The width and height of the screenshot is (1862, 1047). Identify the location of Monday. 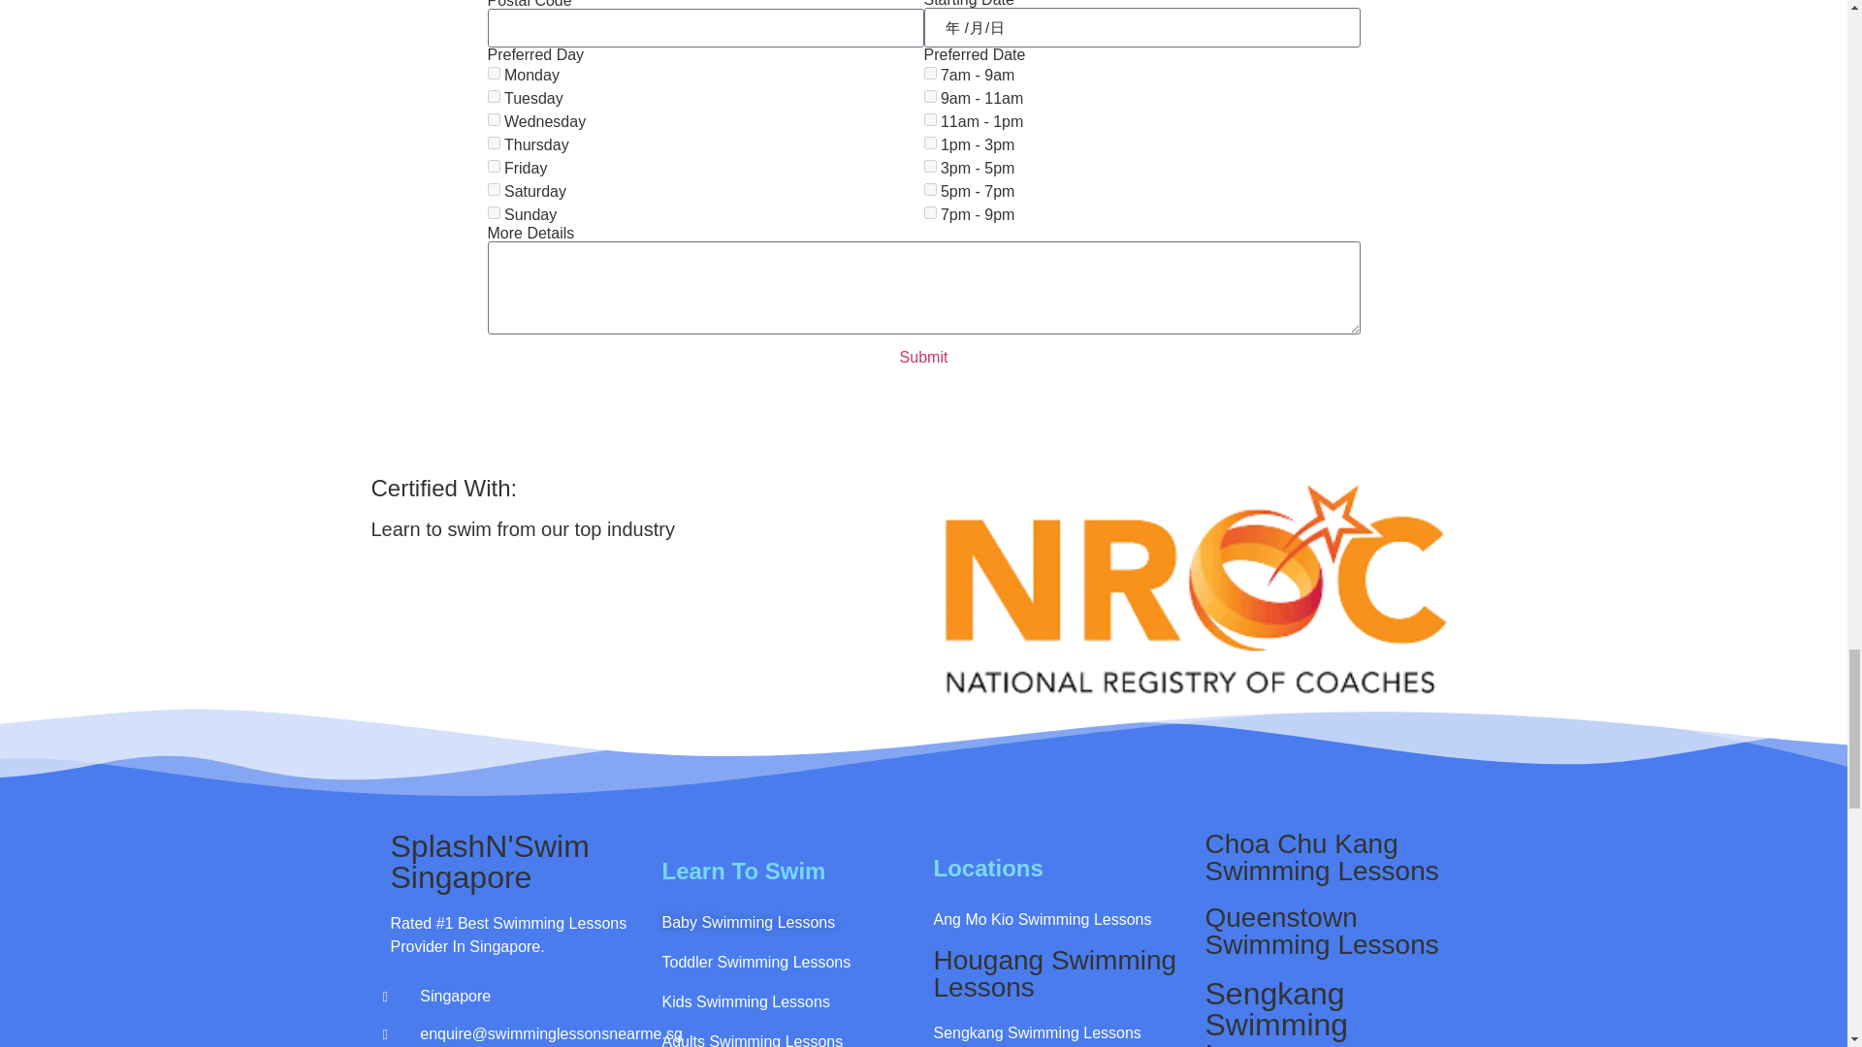
(493, 74).